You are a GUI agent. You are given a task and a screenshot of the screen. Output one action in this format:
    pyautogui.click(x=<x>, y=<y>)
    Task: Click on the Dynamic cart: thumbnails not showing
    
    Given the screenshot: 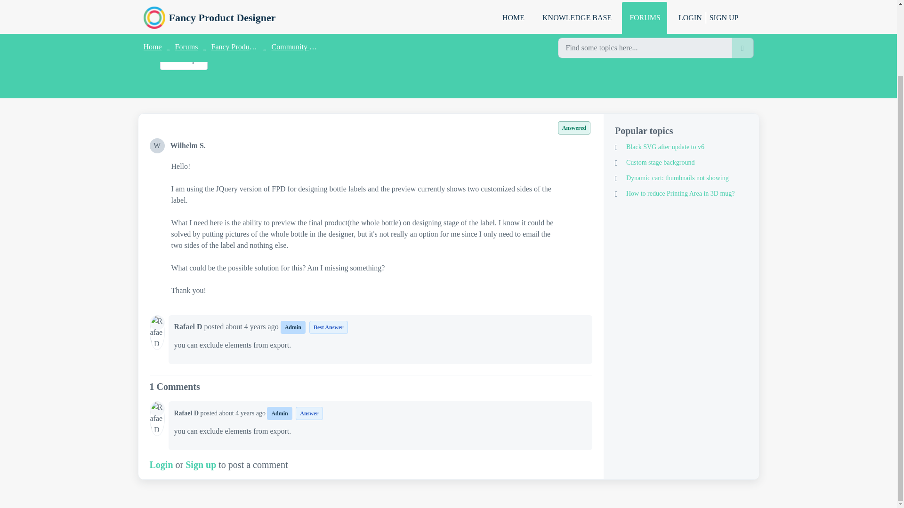 What is the action you would take?
    pyautogui.click(x=681, y=178)
    